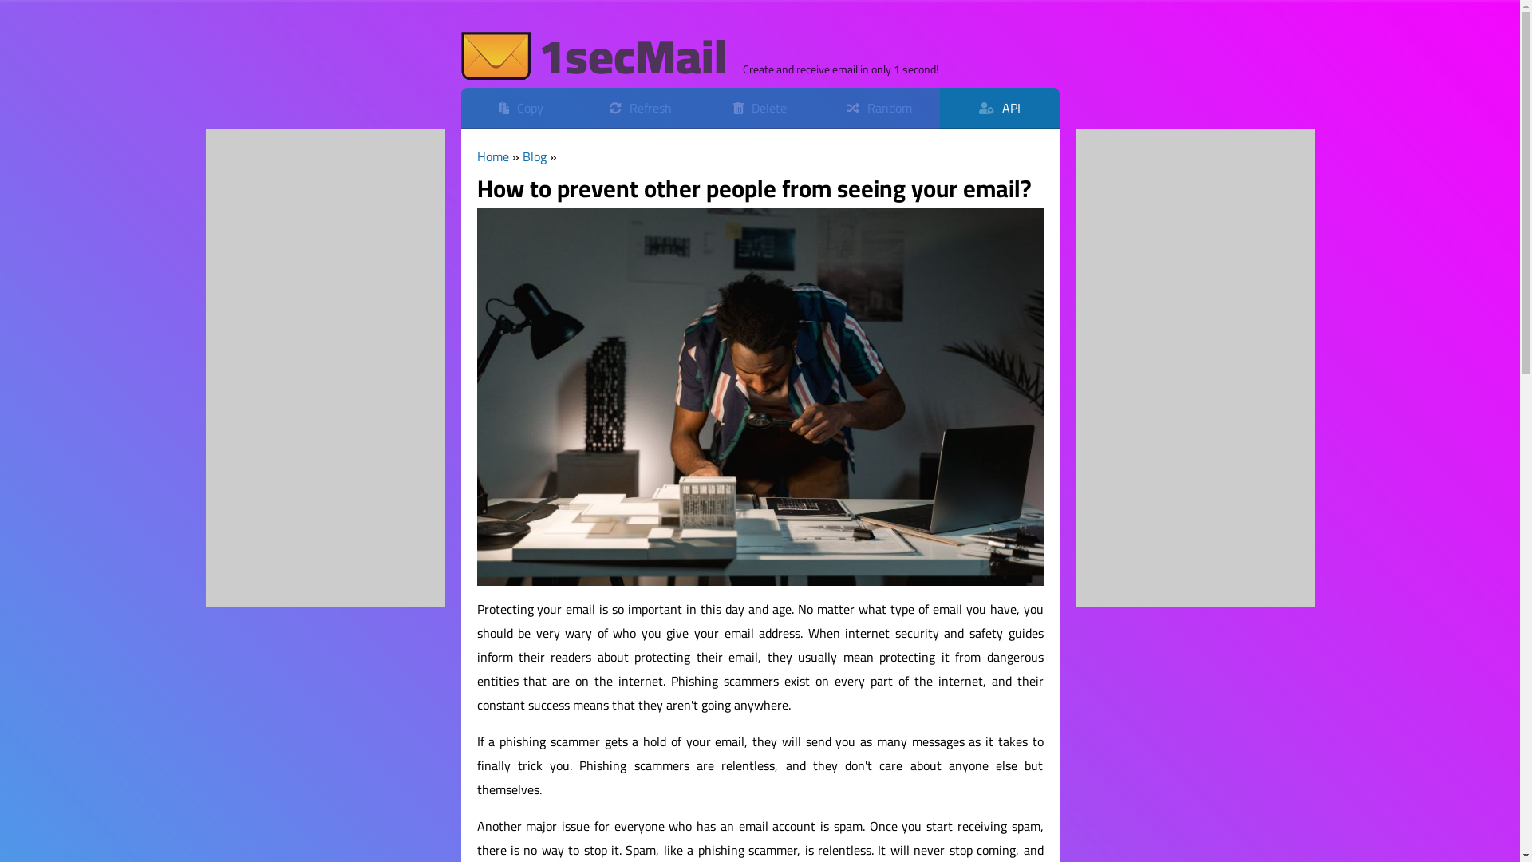 Image resolution: width=1532 pixels, height=862 pixels. Describe the element at coordinates (493, 156) in the screenshot. I see `Home` at that location.